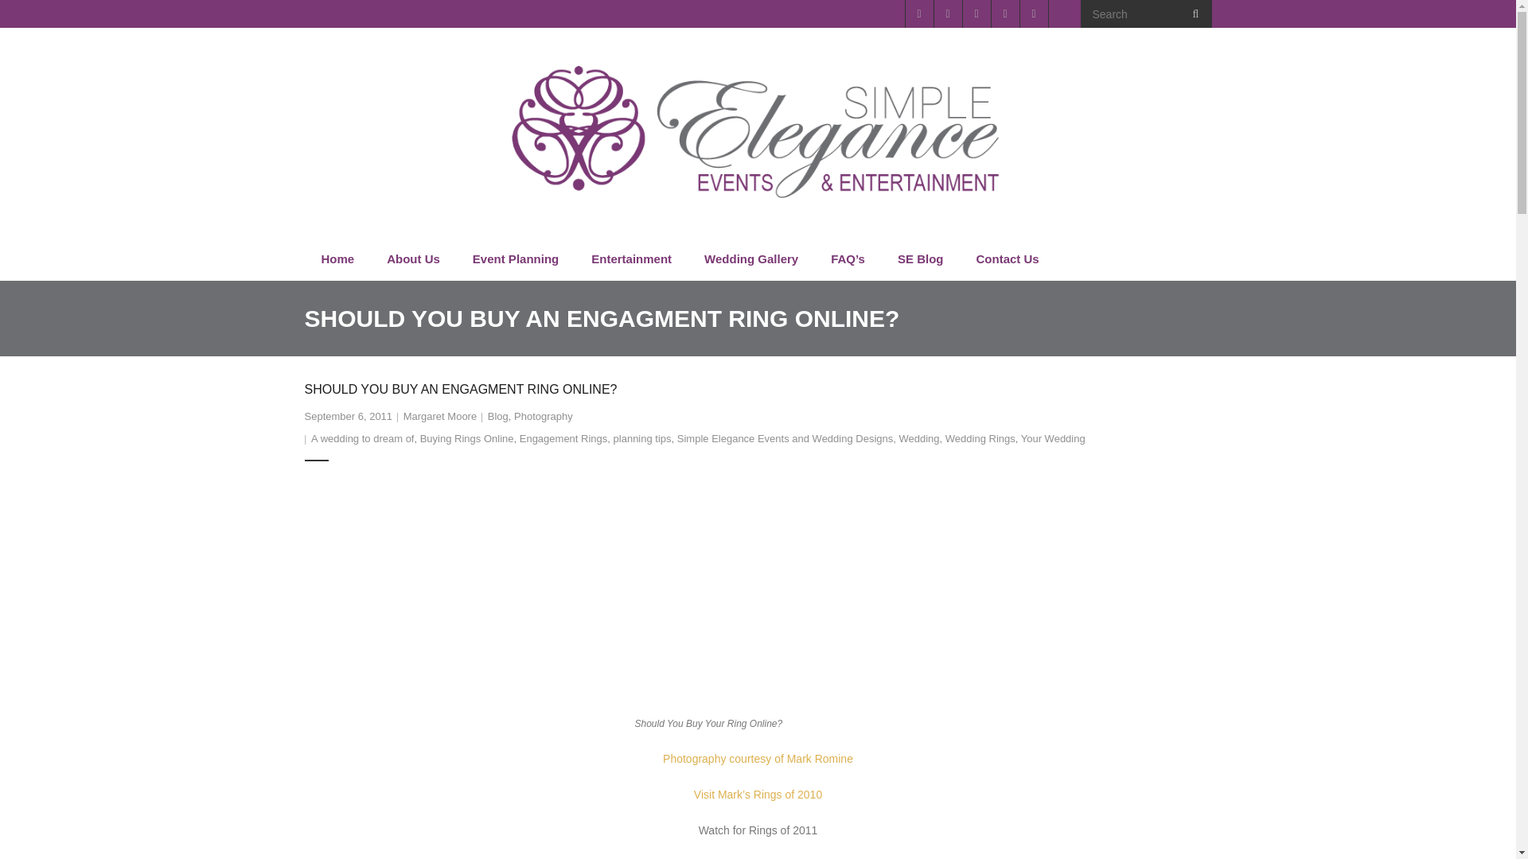 Image resolution: width=1528 pixels, height=859 pixels. Describe the element at coordinates (758, 759) in the screenshot. I see `Mark Romine Weddings` at that location.